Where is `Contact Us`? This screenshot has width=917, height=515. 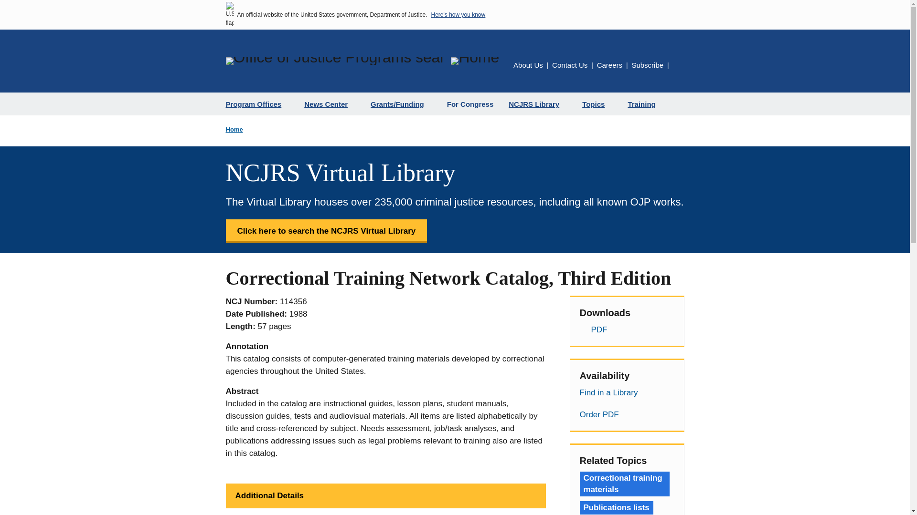
Contact Us is located at coordinates (569, 65).